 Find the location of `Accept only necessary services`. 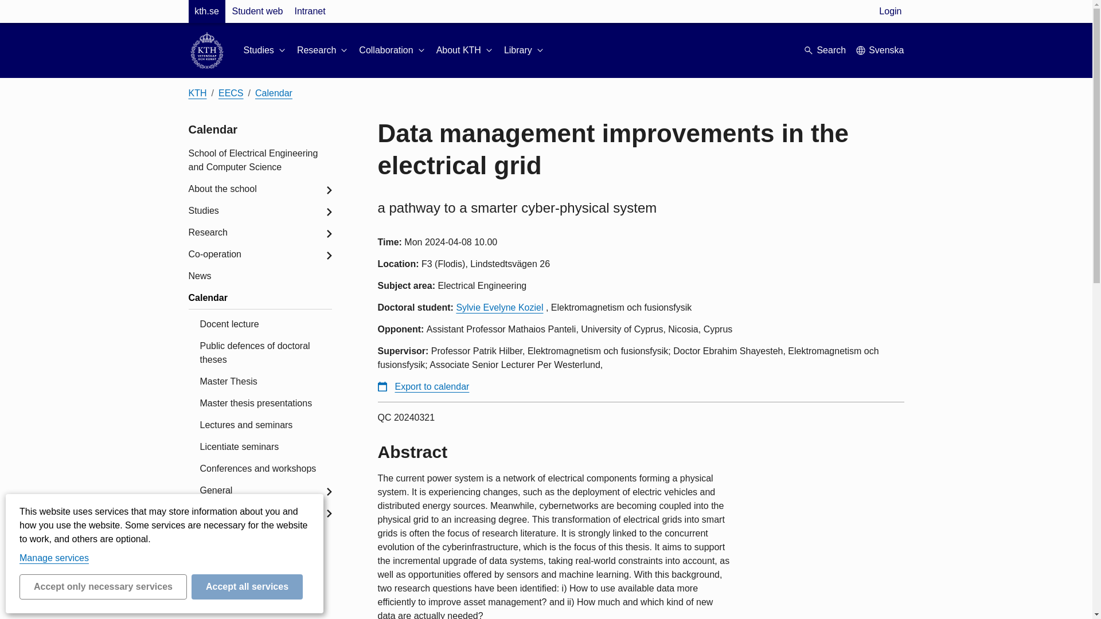

Accept only necessary services is located at coordinates (103, 587).